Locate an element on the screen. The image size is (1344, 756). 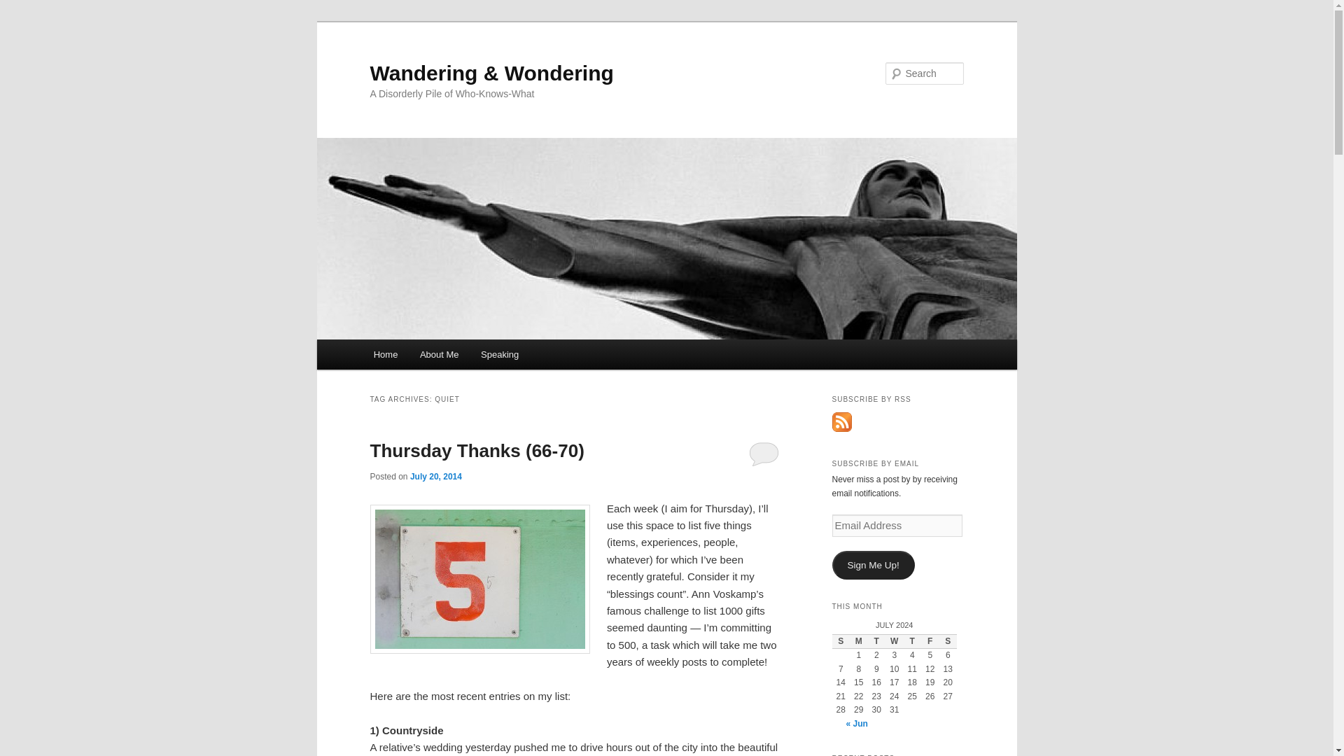
Pinterest is located at coordinates (34, 85).